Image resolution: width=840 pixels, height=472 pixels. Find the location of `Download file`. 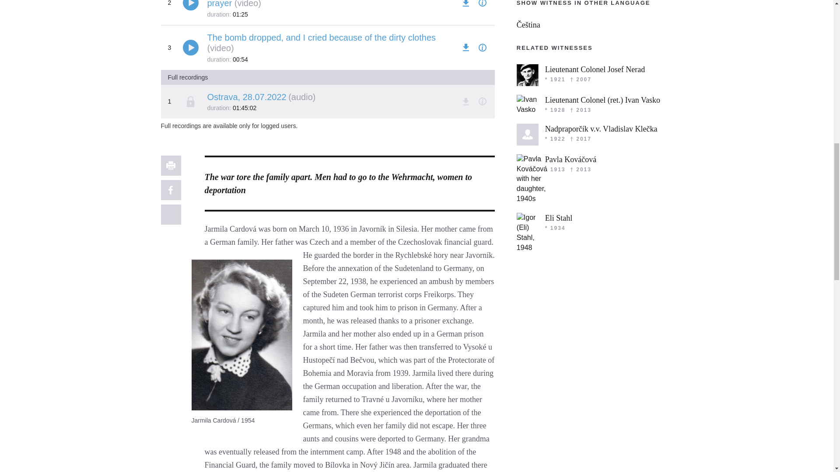

Download file is located at coordinates (465, 4).